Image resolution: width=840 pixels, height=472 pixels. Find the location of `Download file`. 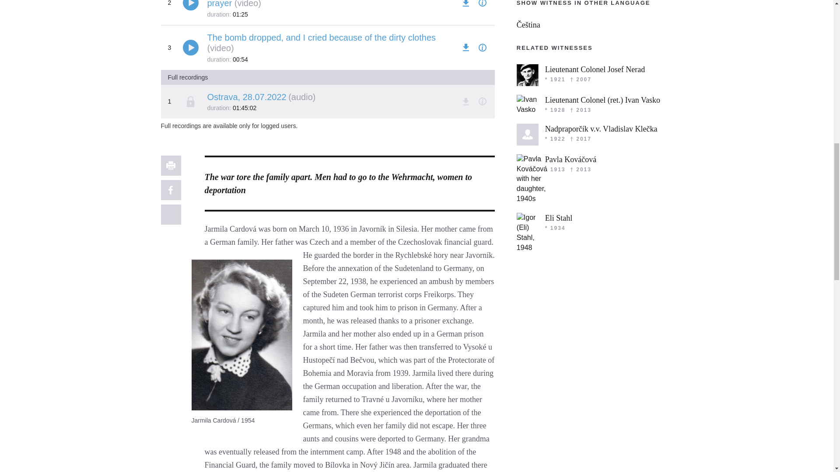

Download file is located at coordinates (465, 4).